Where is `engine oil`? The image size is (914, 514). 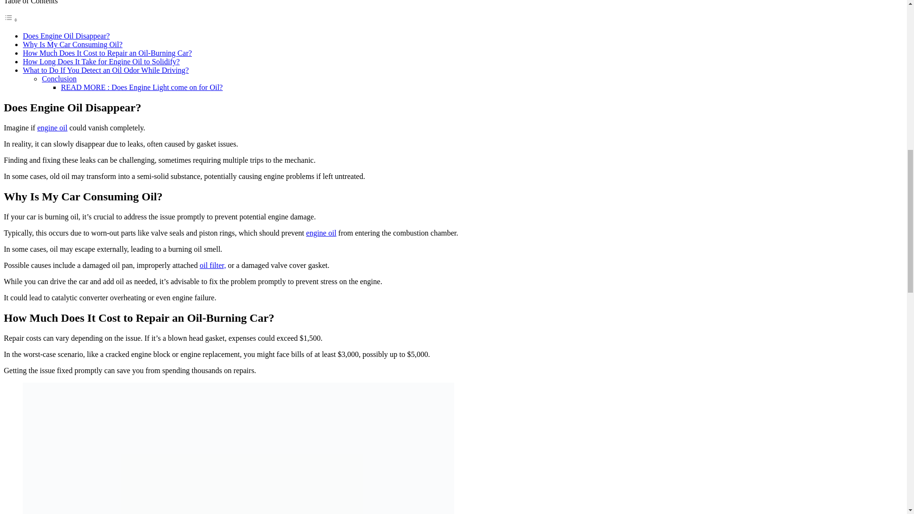 engine oil is located at coordinates (52, 128).